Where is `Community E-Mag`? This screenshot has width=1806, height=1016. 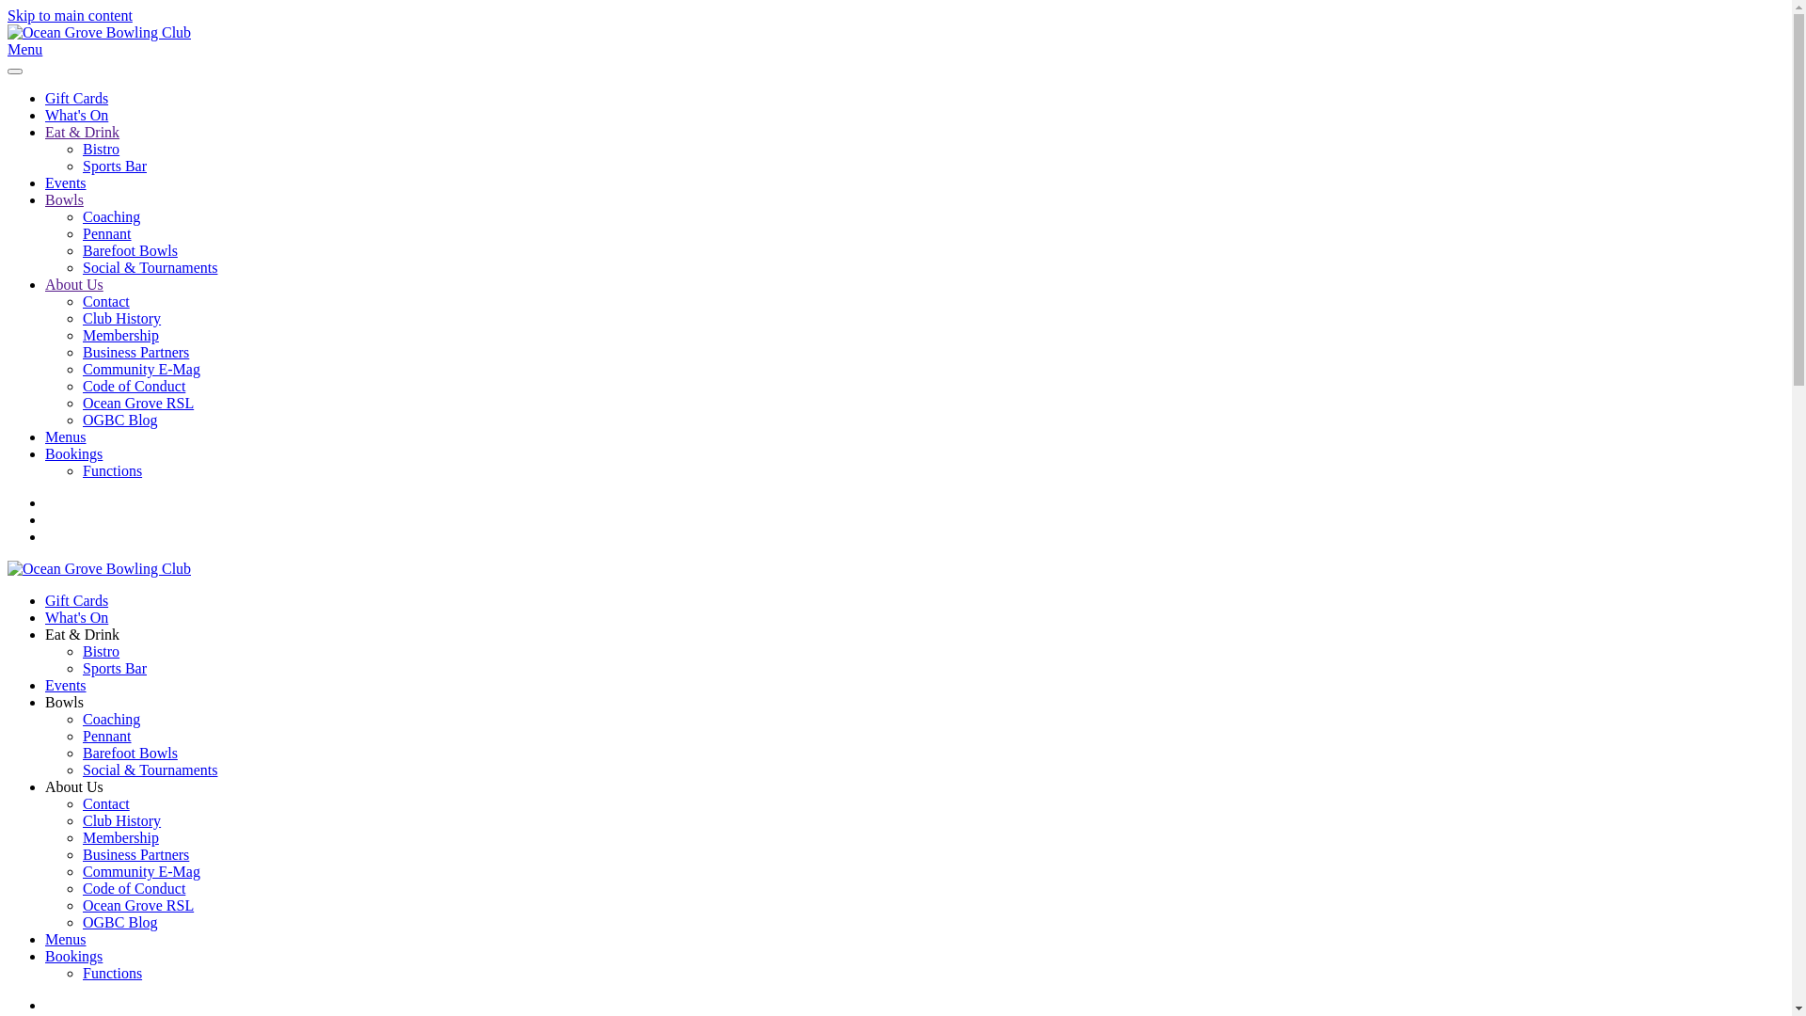
Community E-Mag is located at coordinates (141, 871).